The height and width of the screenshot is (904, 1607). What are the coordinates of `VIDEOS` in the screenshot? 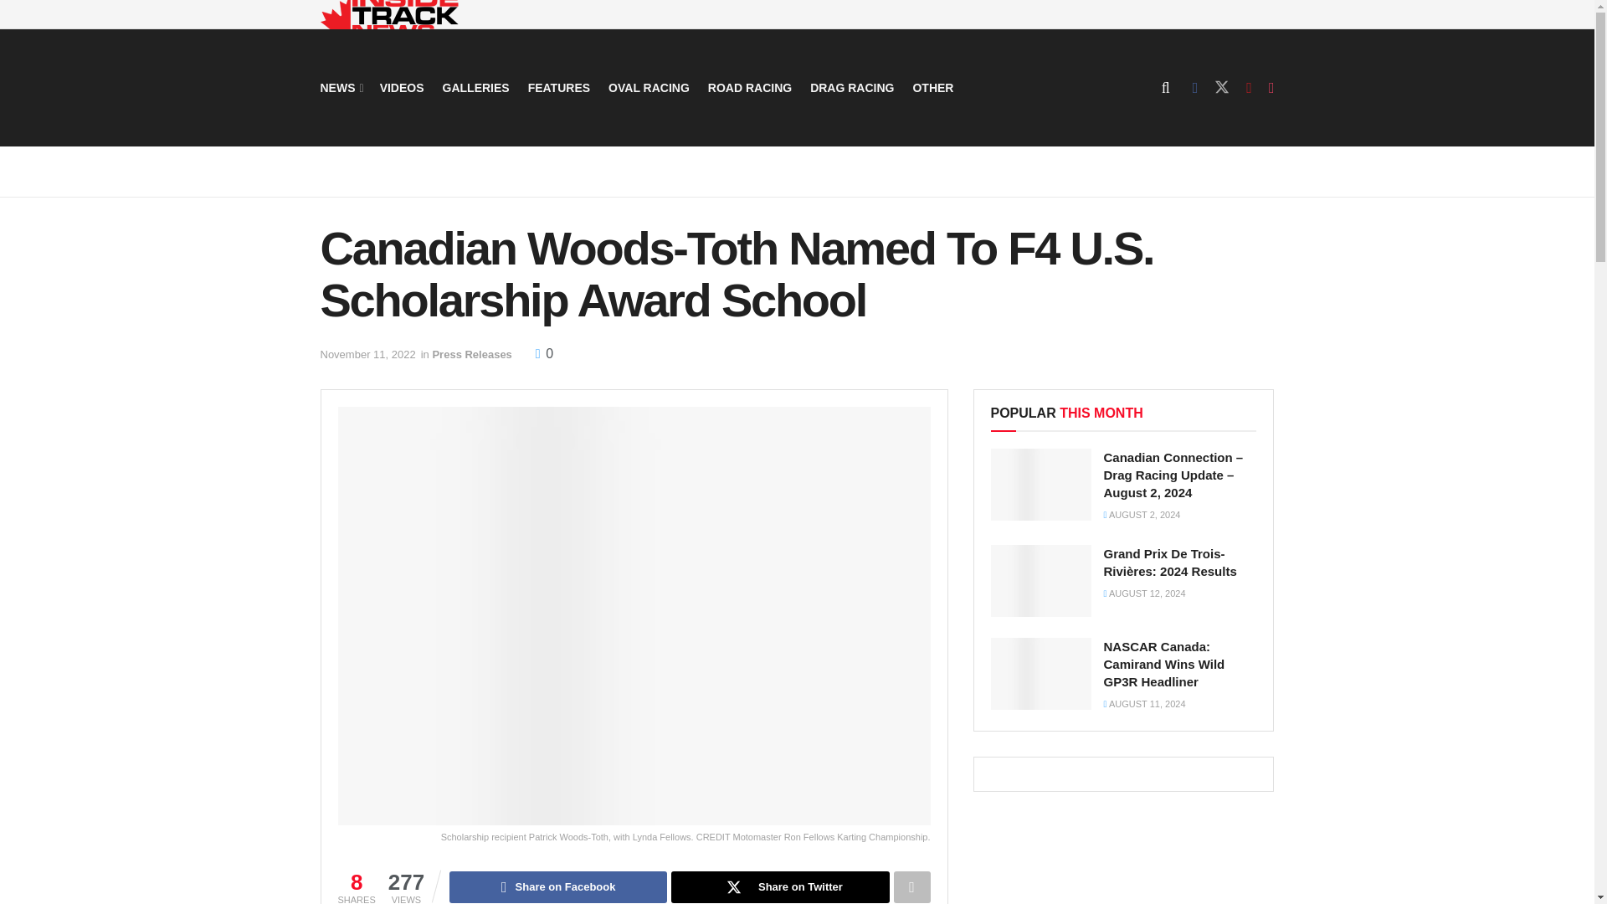 It's located at (402, 87).